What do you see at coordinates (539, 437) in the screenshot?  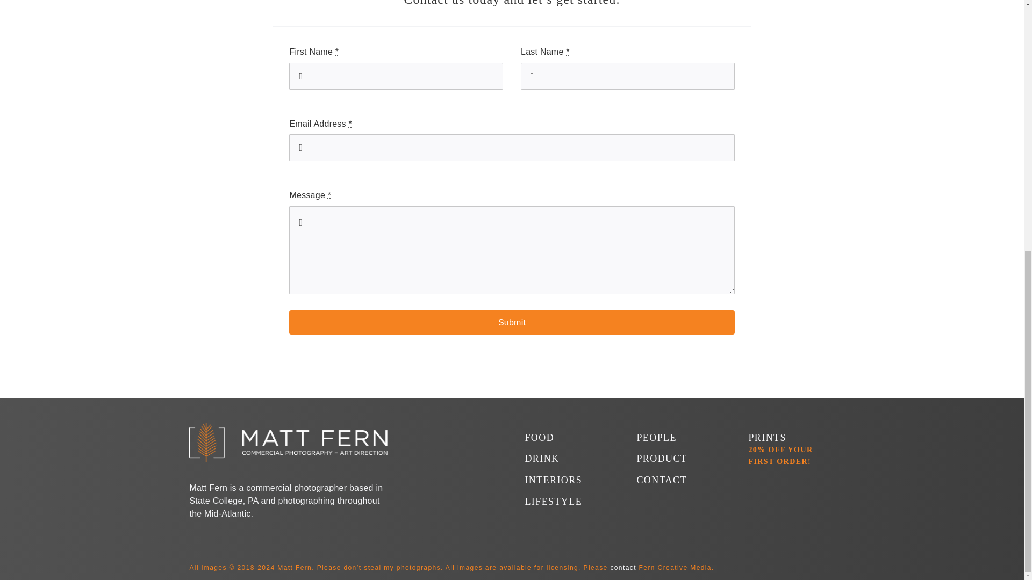 I see `FOOD` at bounding box center [539, 437].